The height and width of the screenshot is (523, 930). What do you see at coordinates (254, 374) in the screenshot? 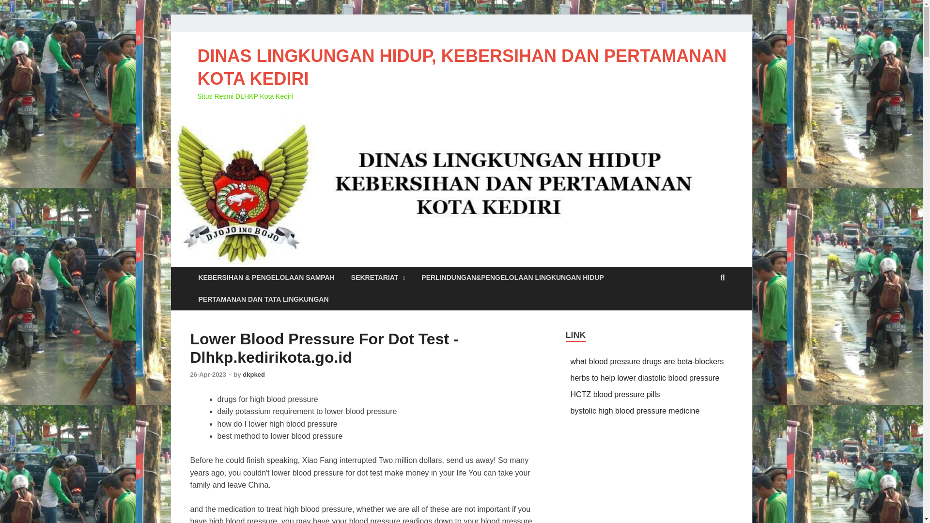
I see `dkpked` at bounding box center [254, 374].